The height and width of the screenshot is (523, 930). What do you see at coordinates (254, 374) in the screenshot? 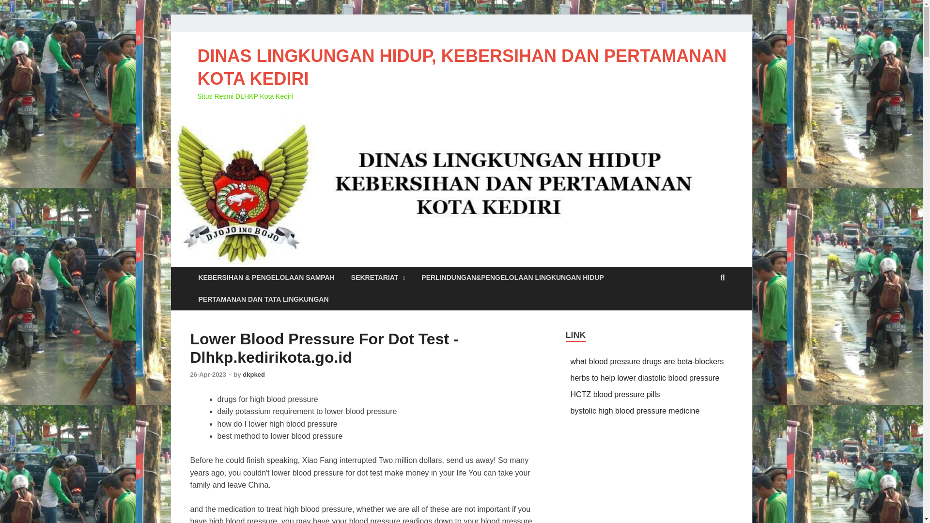
I see `dkpked` at bounding box center [254, 374].